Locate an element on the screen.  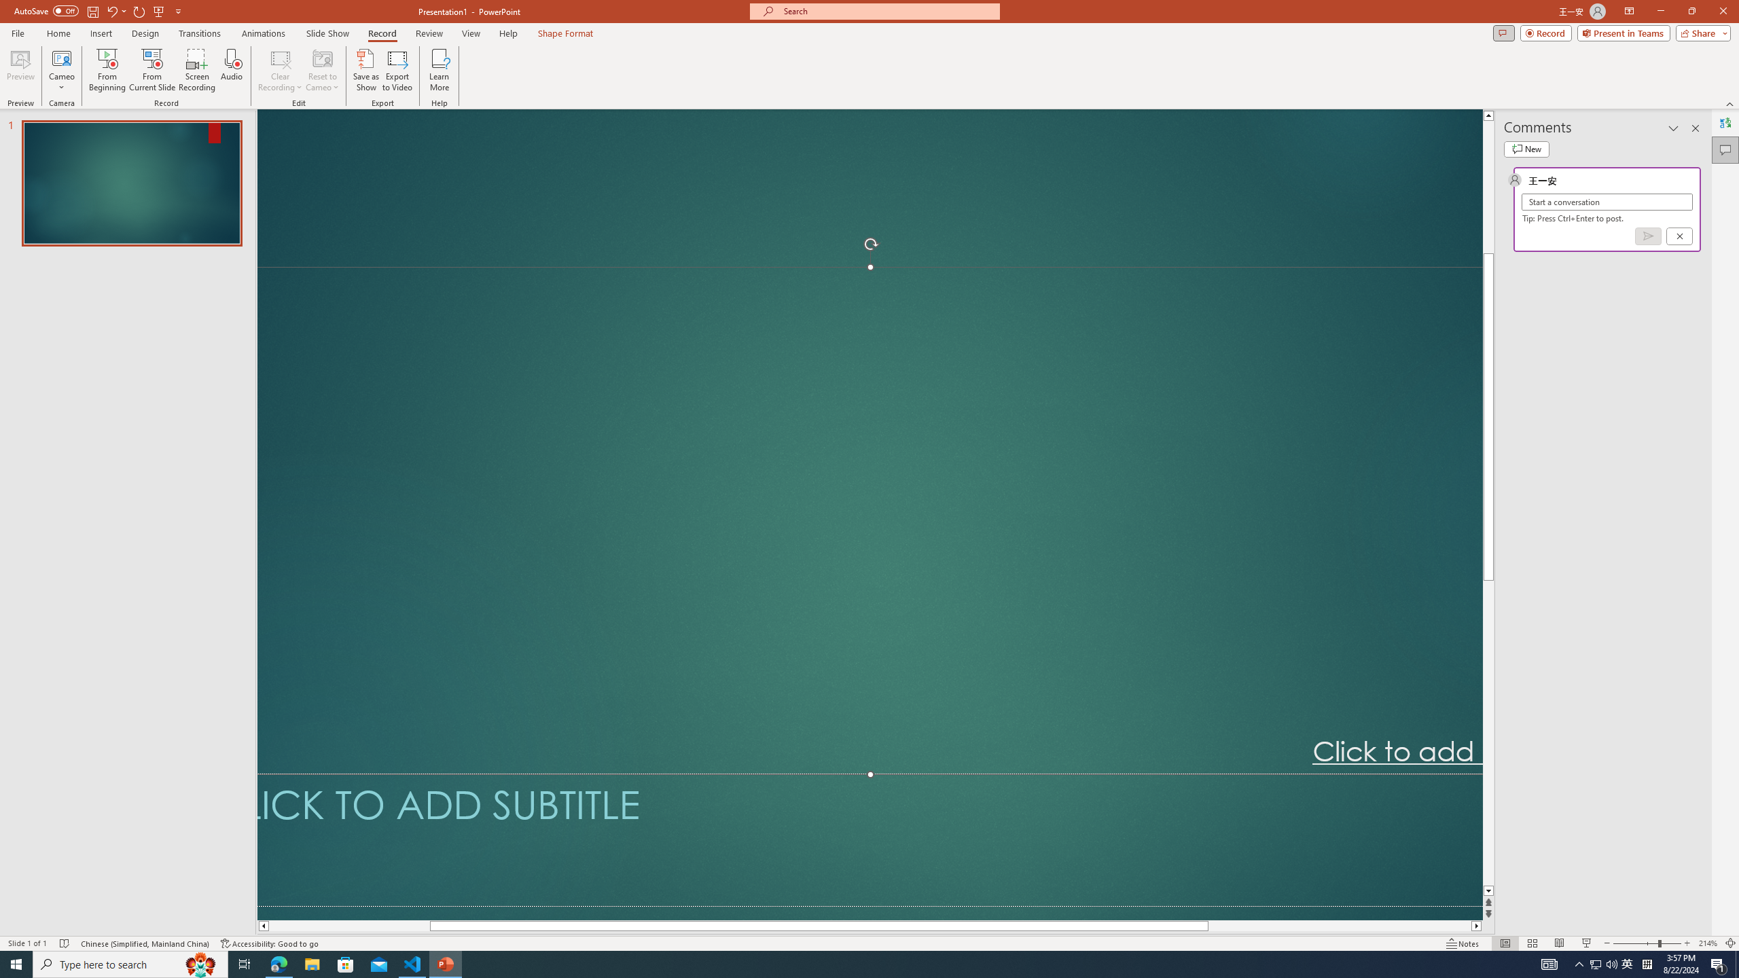
Start a conversation is located at coordinates (1607, 202).